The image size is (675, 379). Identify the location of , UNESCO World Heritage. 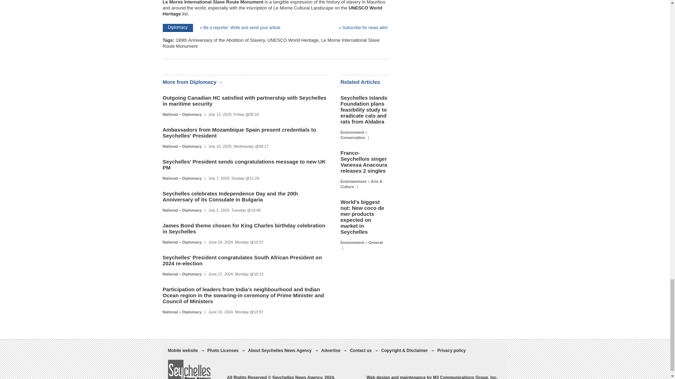
(291, 40).